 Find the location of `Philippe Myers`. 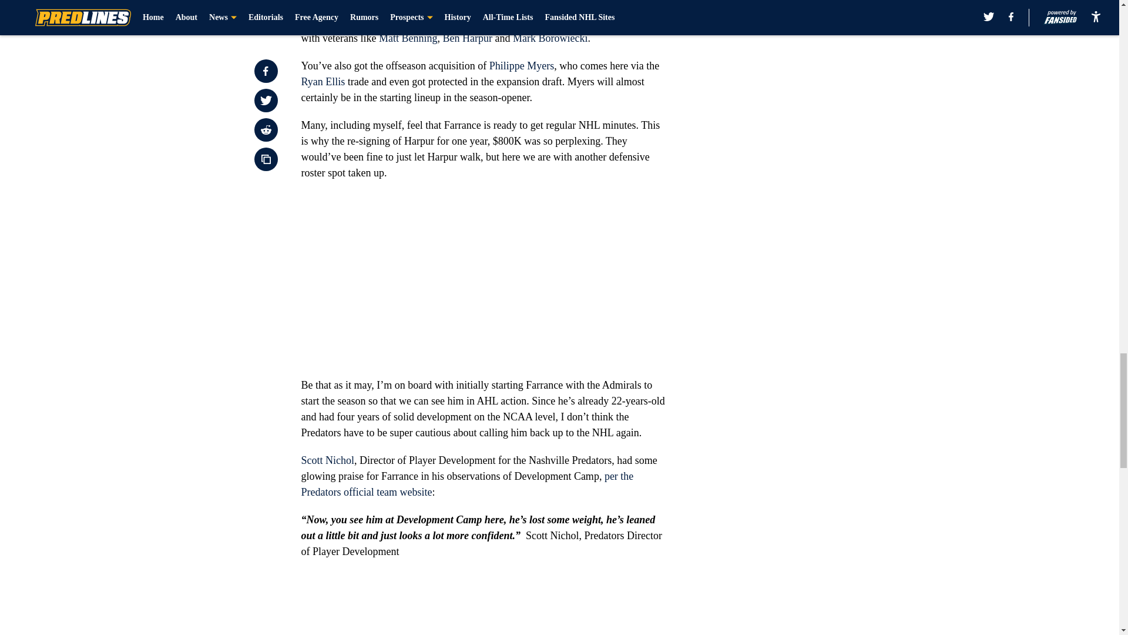

Philippe Myers is located at coordinates (522, 66).